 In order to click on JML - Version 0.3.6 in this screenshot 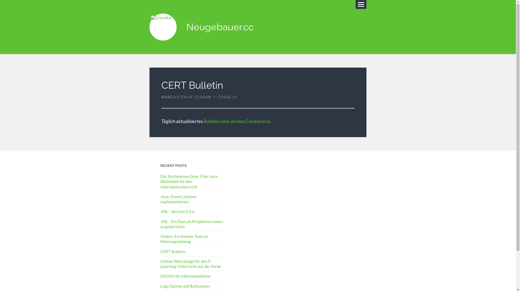, I will do `click(177, 211)`.